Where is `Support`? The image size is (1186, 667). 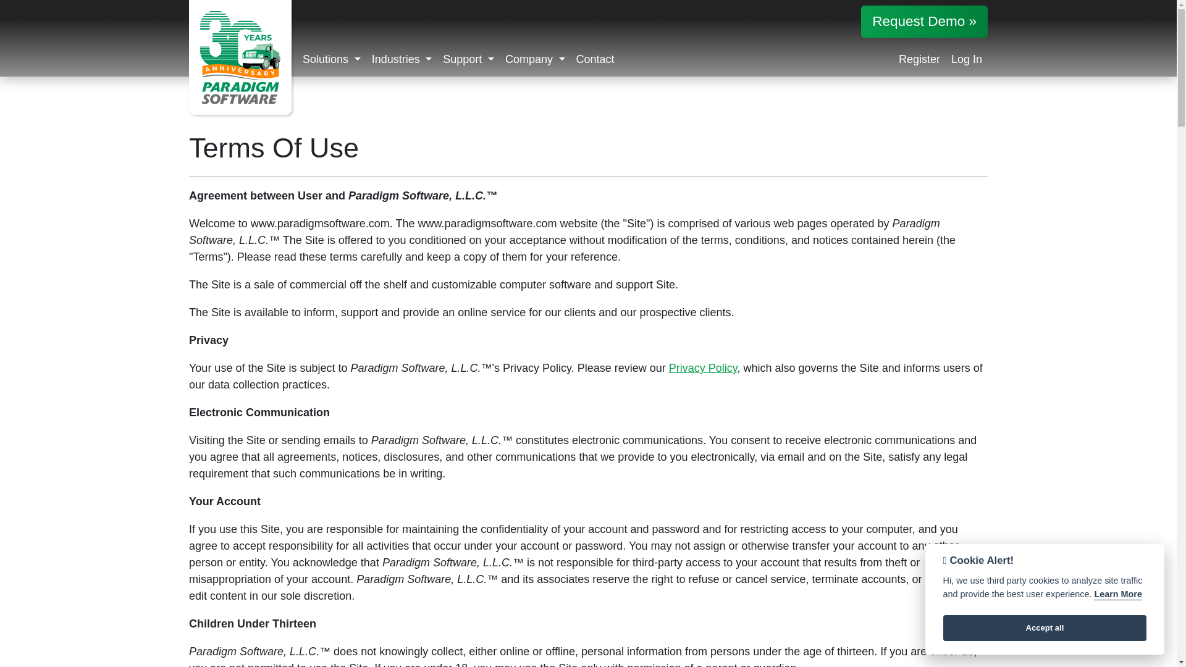 Support is located at coordinates (919, 60).